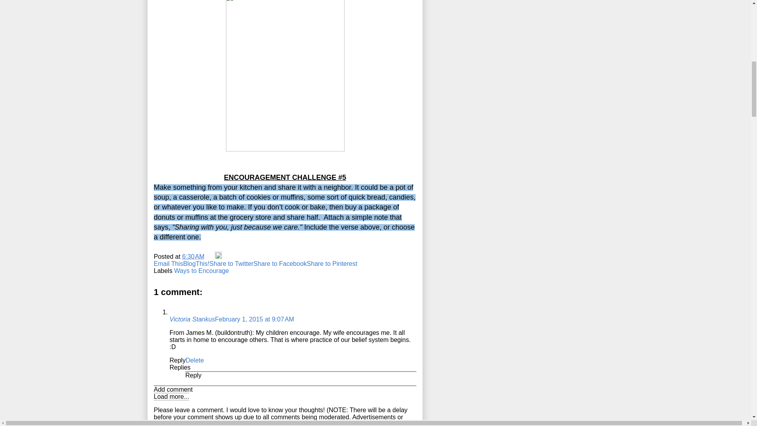 Image resolution: width=757 pixels, height=426 pixels. What do you see at coordinates (280, 263) in the screenshot?
I see `Share to Facebook` at bounding box center [280, 263].